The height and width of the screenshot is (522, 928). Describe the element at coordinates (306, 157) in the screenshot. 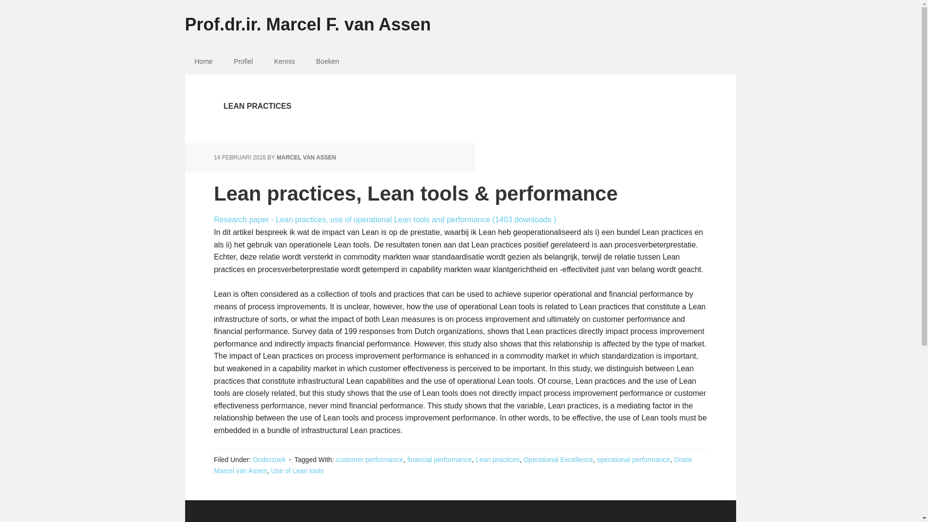

I see `MARCEL VAN ASSEN` at that location.